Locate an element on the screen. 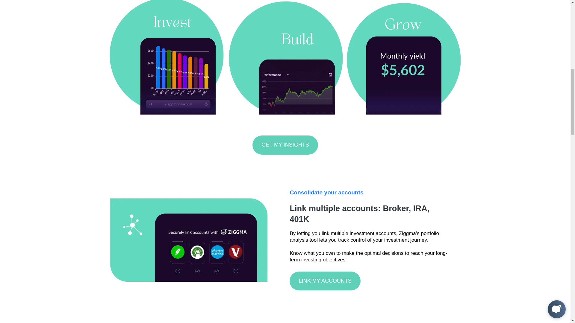 Image resolution: width=575 pixels, height=323 pixels. LINK MY ACCOUNTS is located at coordinates (325, 281).